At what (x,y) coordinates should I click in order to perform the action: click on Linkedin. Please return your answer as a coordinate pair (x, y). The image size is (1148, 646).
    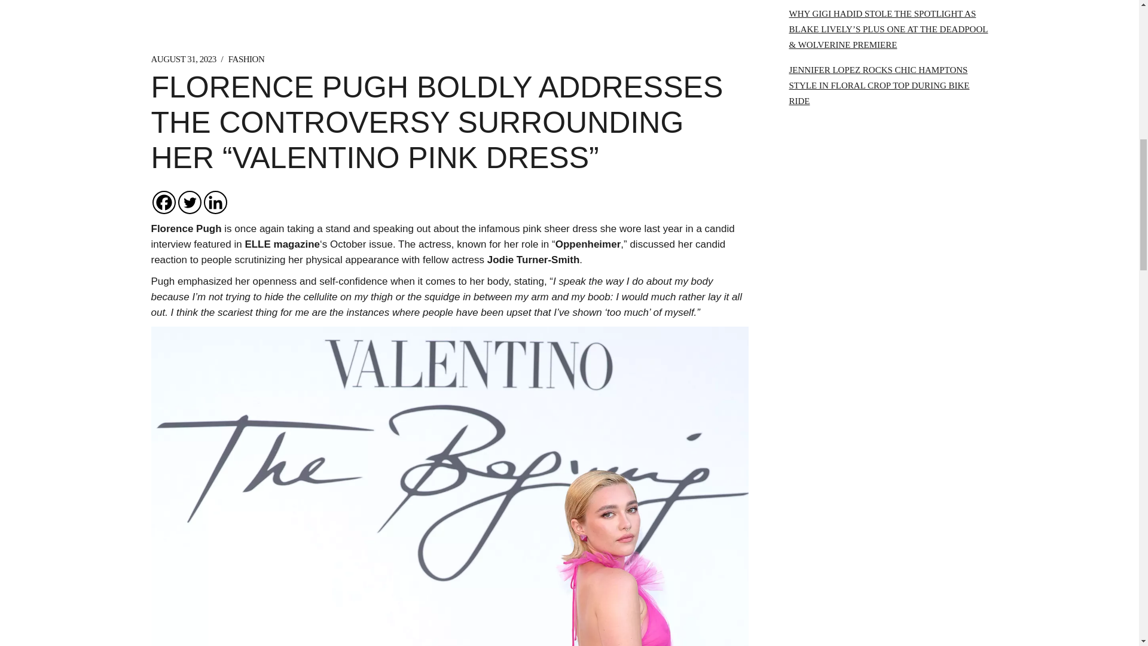
    Looking at the image, I should click on (214, 202).